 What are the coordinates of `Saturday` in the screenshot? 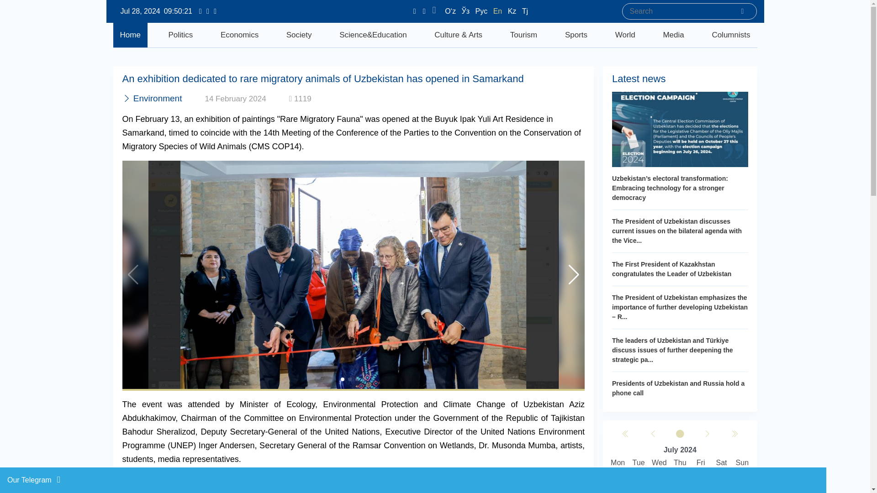 It's located at (721, 463).